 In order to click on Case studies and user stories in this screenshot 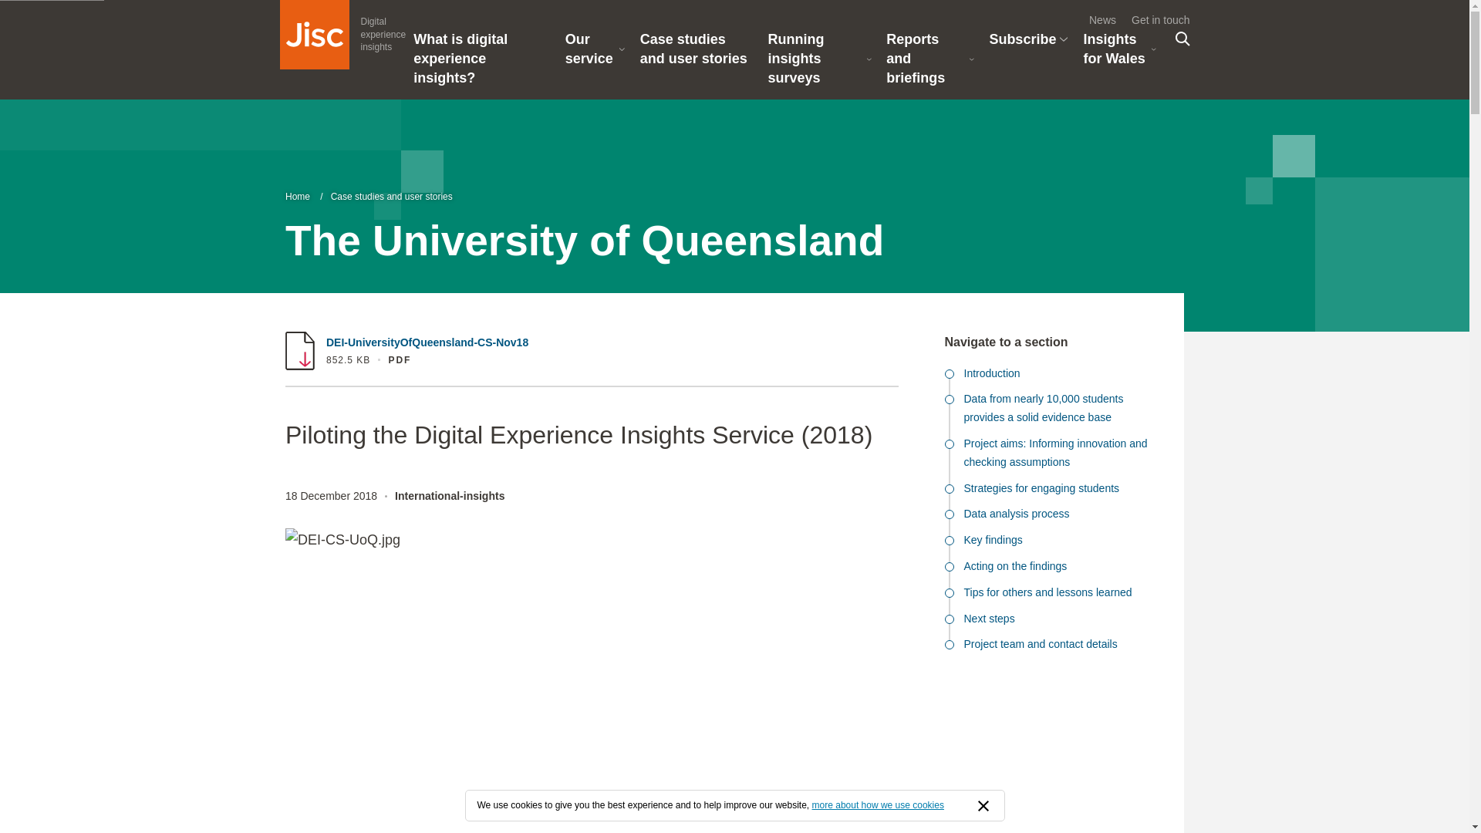, I will do `click(342, 34)`.